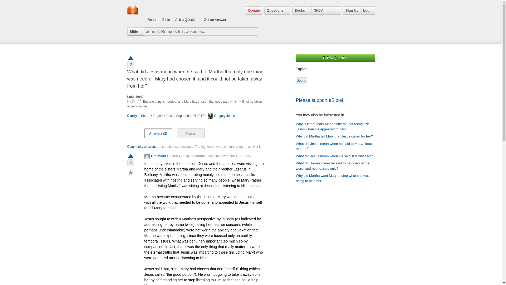 This screenshot has height=285, width=506. What do you see at coordinates (254, 10) in the screenshot?
I see `Donate` at bounding box center [254, 10].